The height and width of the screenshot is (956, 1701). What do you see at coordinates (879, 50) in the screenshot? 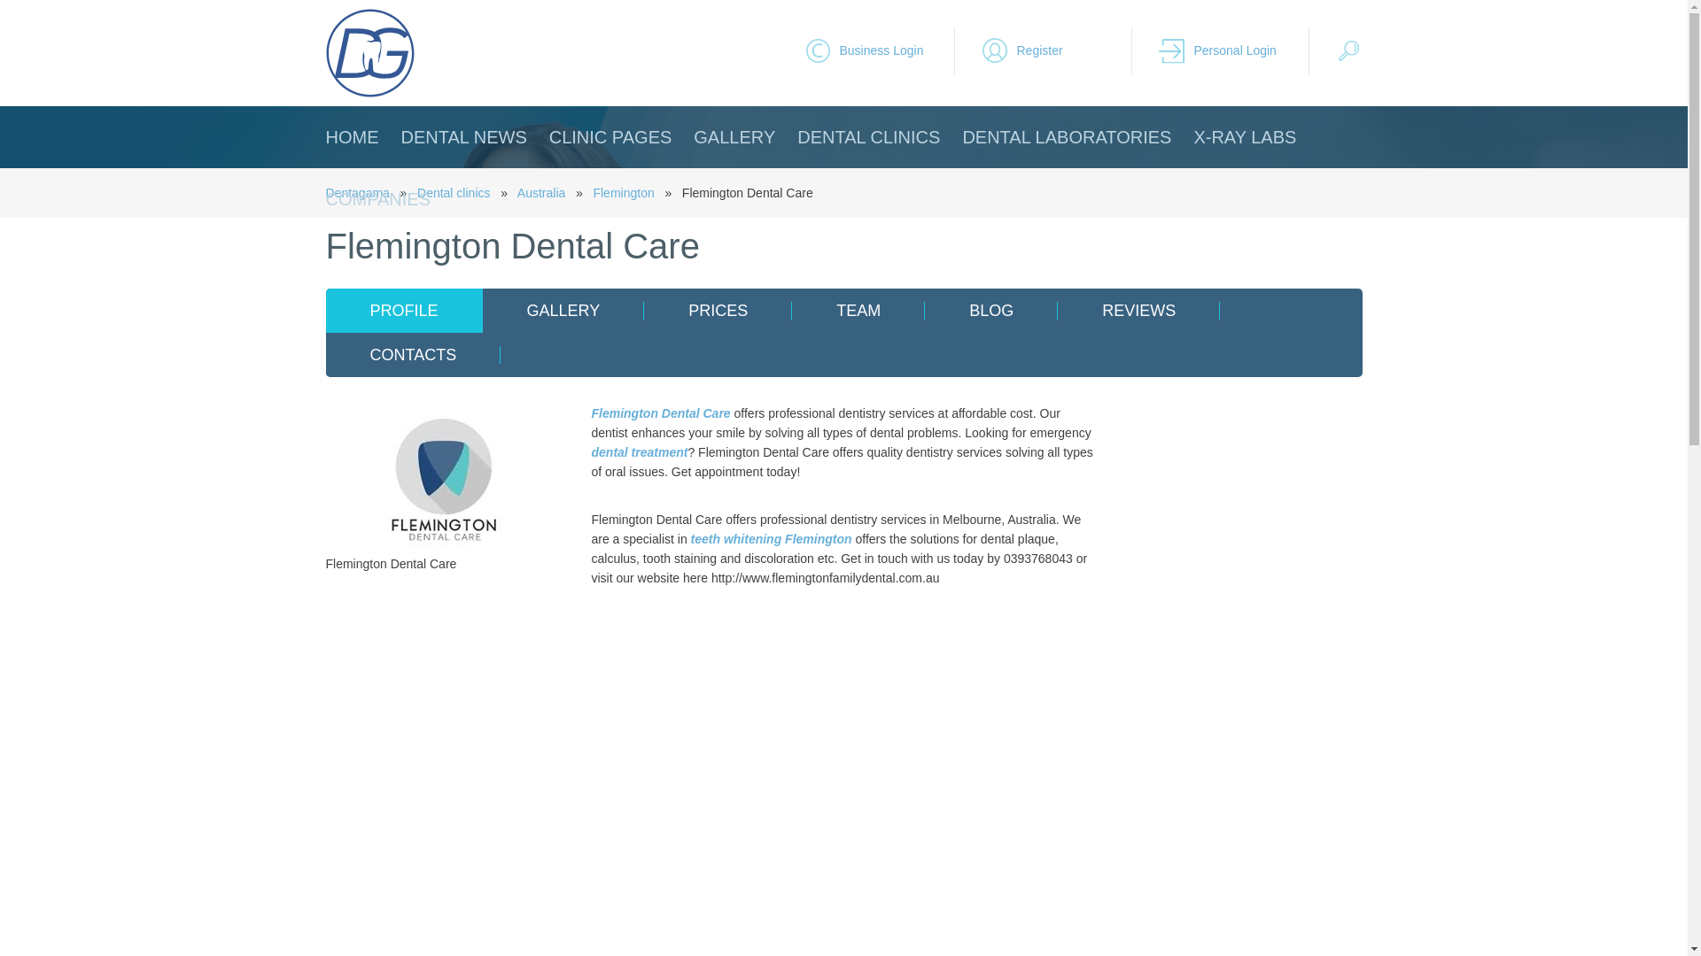
I see `Business Login` at bounding box center [879, 50].